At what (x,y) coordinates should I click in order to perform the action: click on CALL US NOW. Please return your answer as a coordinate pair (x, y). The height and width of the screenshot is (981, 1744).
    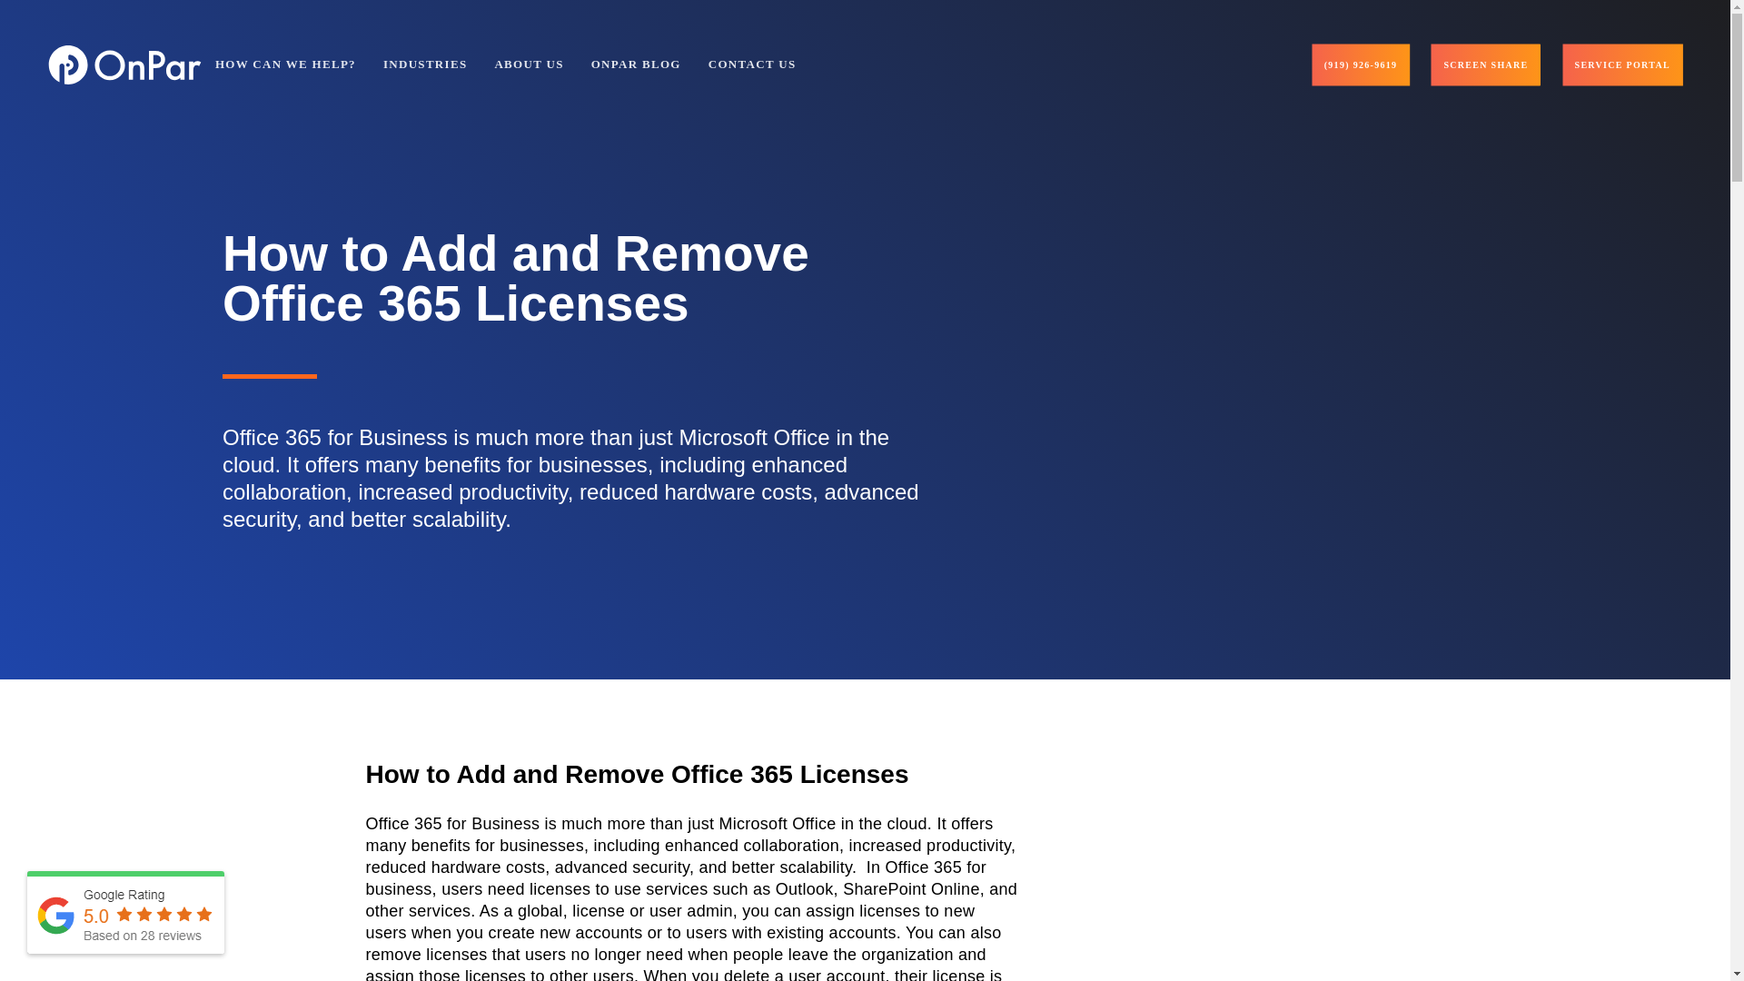
    Looking at the image, I should click on (1361, 64).